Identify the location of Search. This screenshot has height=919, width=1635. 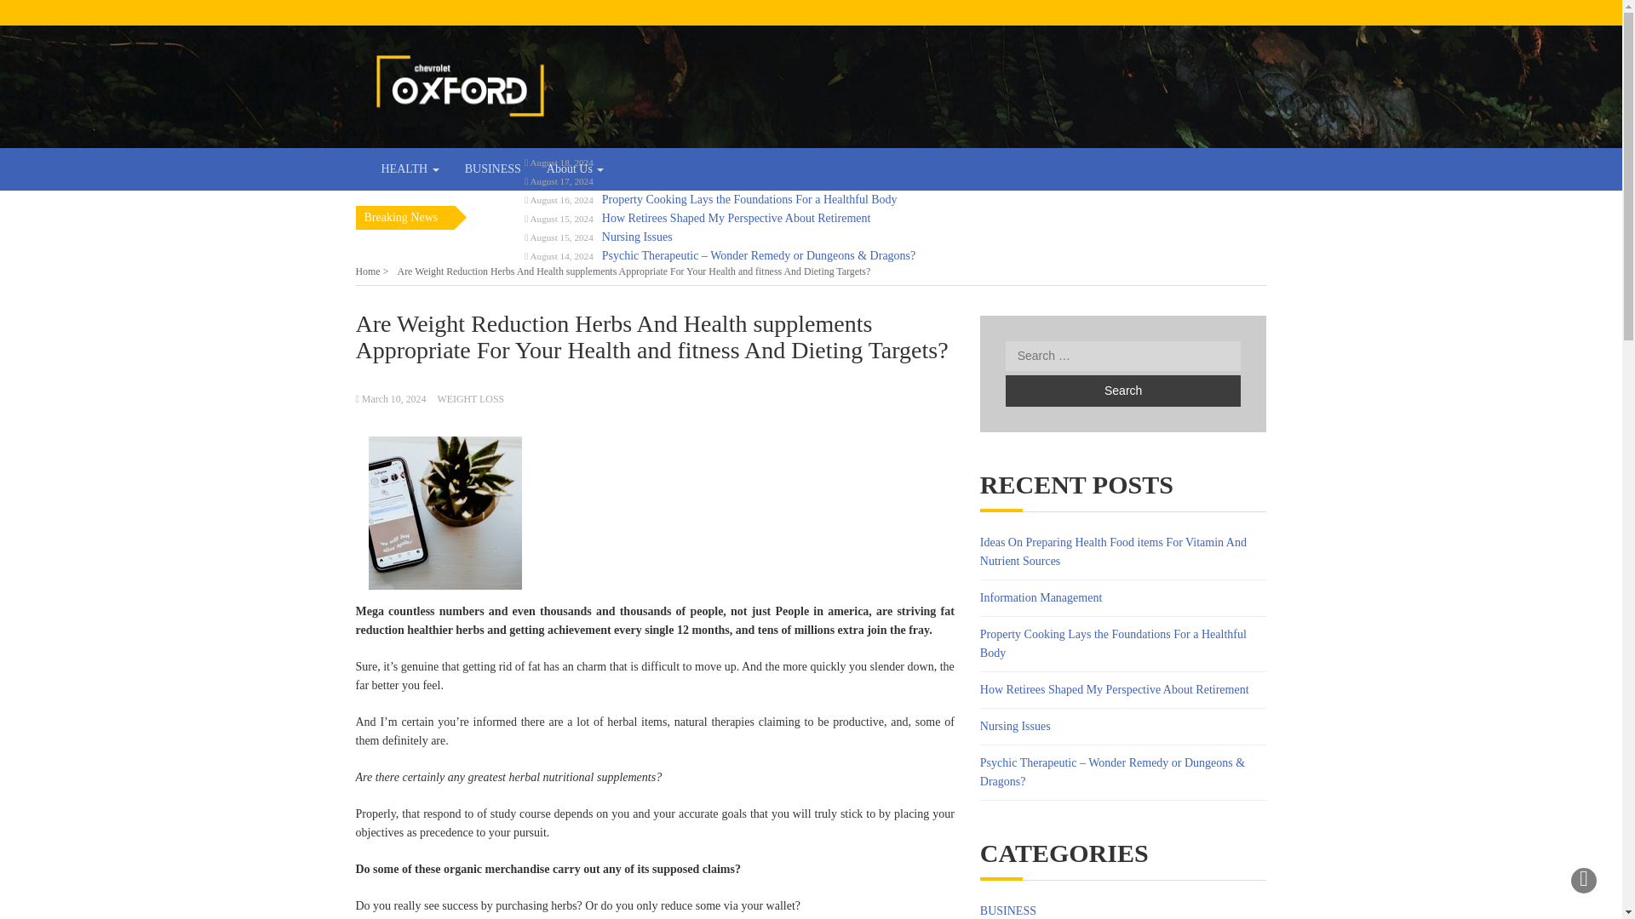
(1122, 391).